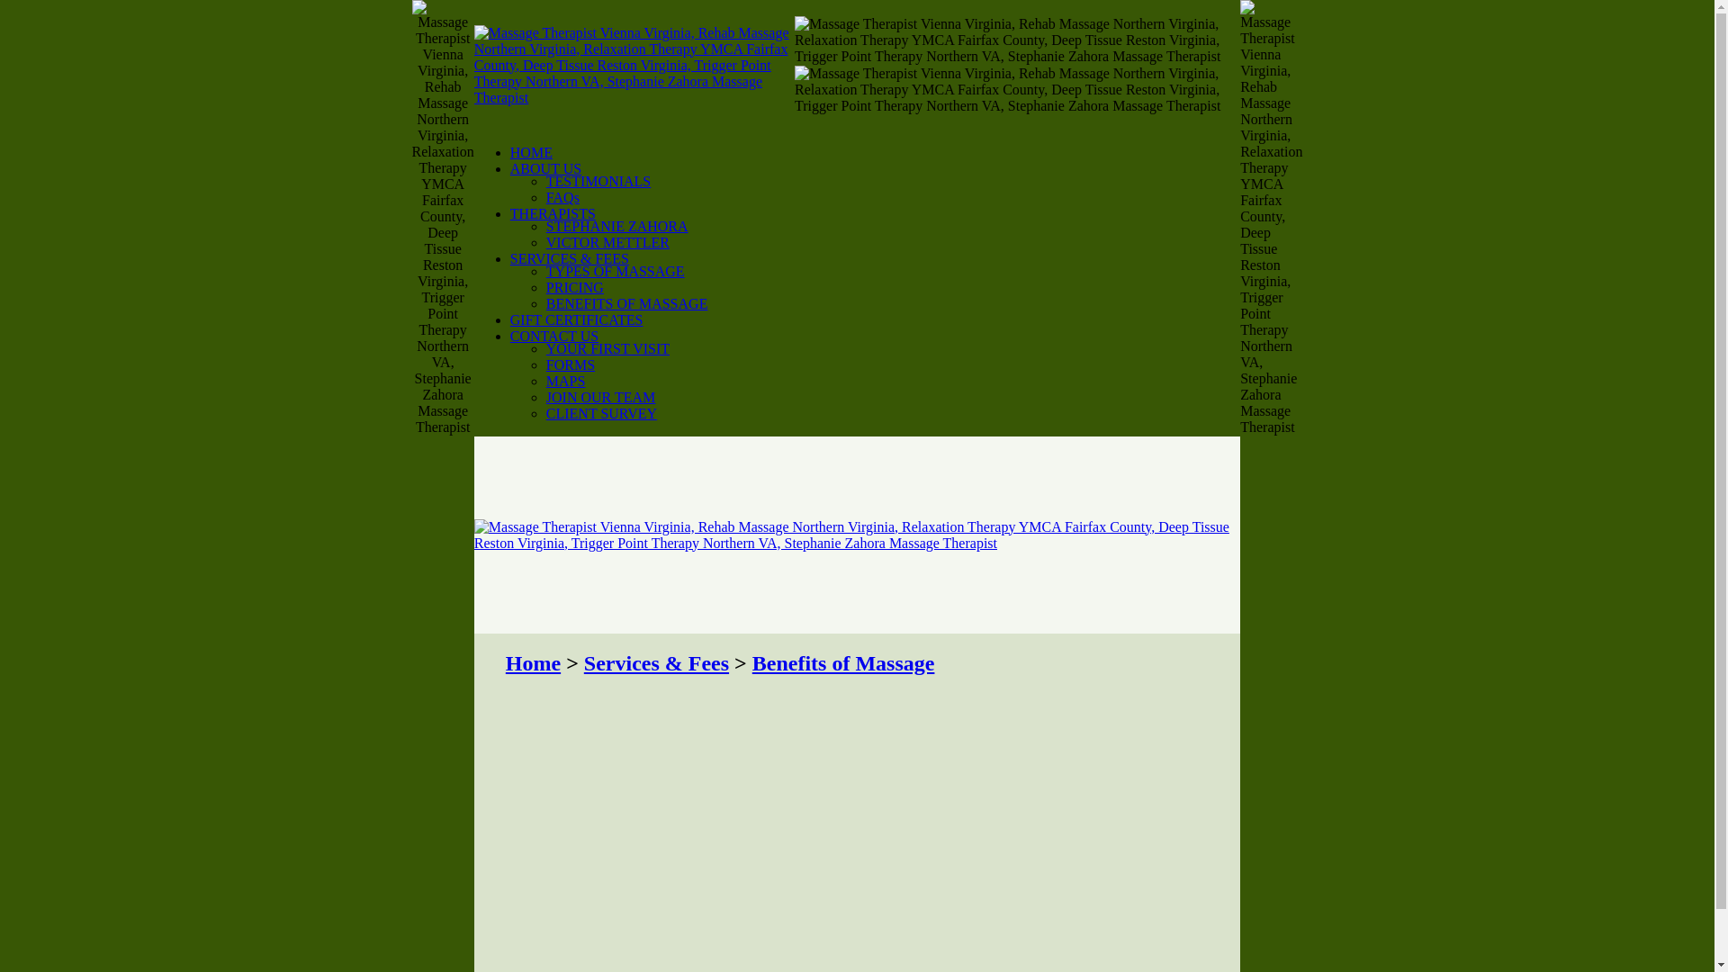  Describe the element at coordinates (616, 227) in the screenshot. I see `STEPHANIE ZAHORA` at that location.